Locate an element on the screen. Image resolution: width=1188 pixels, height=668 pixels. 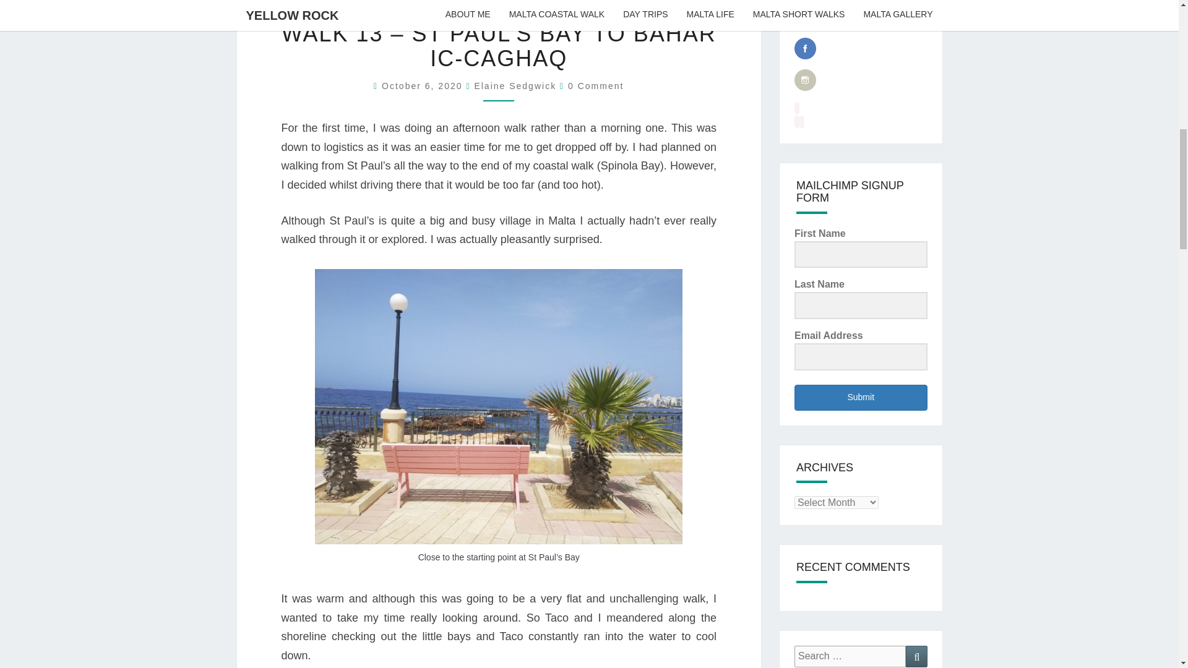
Search for: is located at coordinates (850, 656).